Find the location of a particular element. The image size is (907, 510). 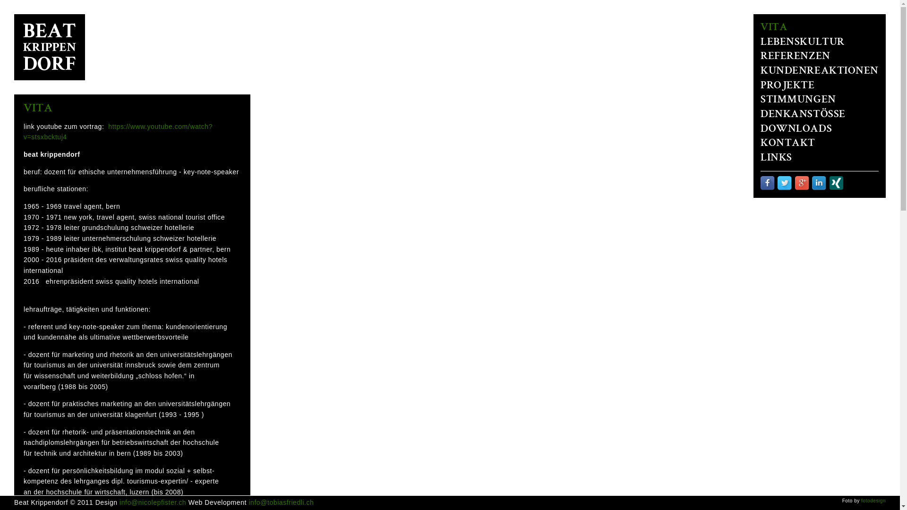

https://www.youtube.com/watch?v=stsxbcktuj4 is located at coordinates (118, 132).